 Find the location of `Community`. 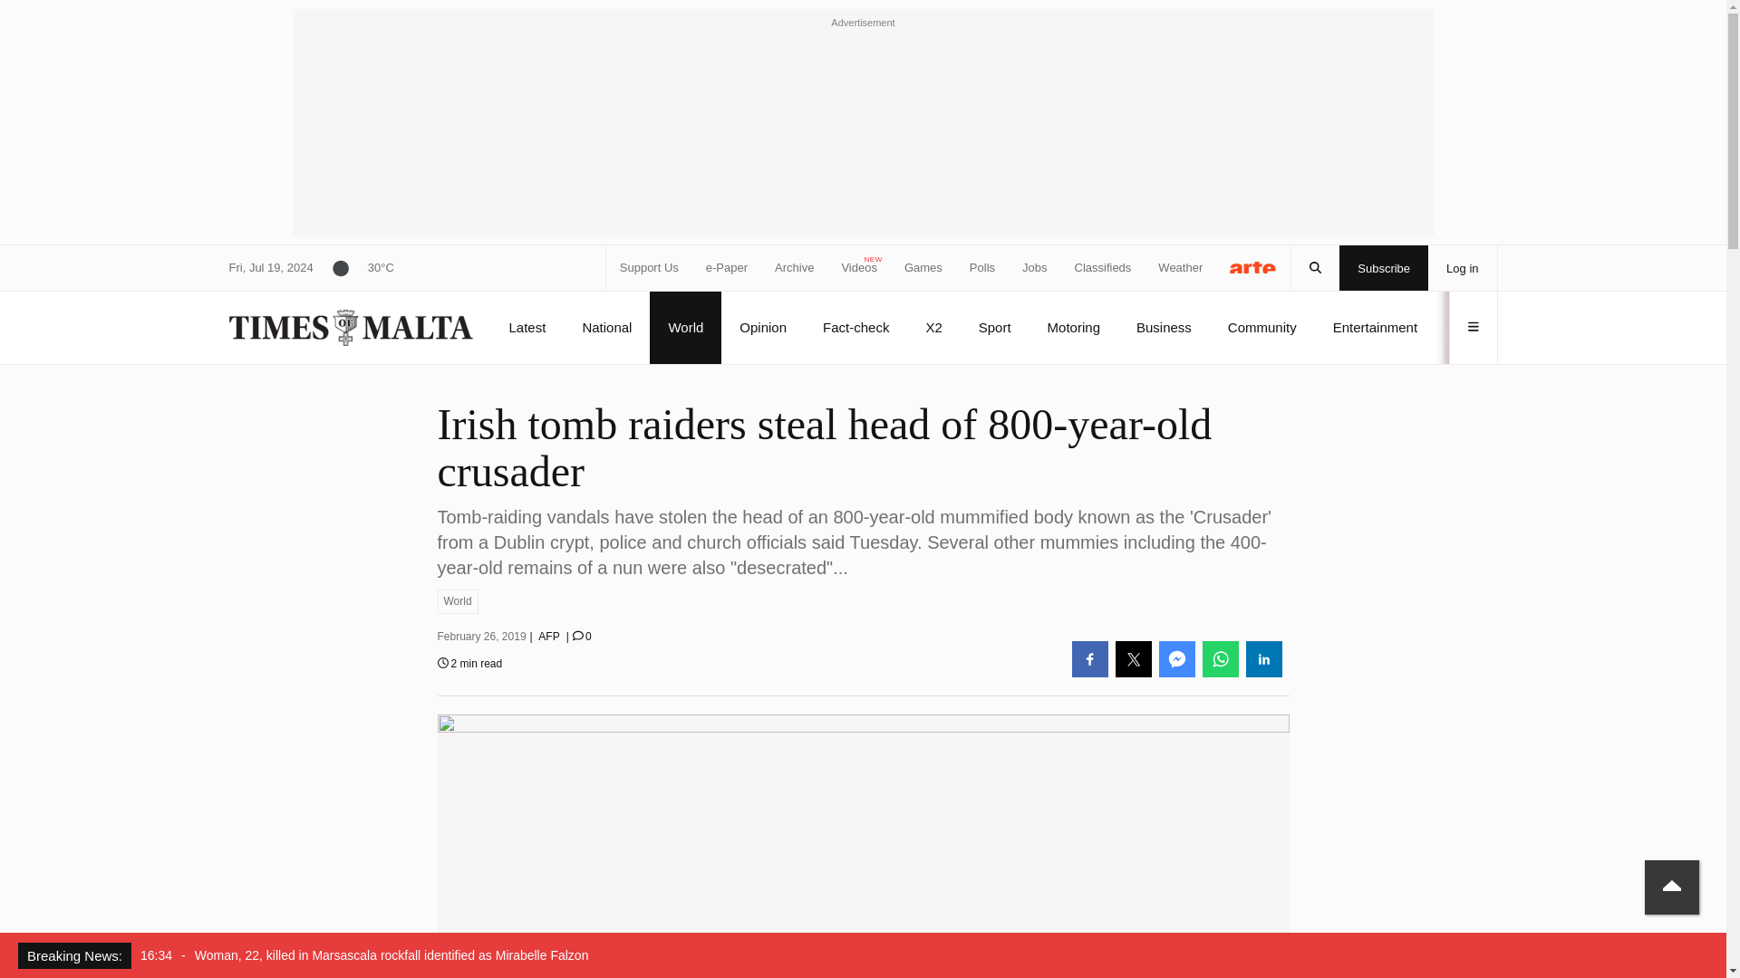

Community is located at coordinates (1261, 327).